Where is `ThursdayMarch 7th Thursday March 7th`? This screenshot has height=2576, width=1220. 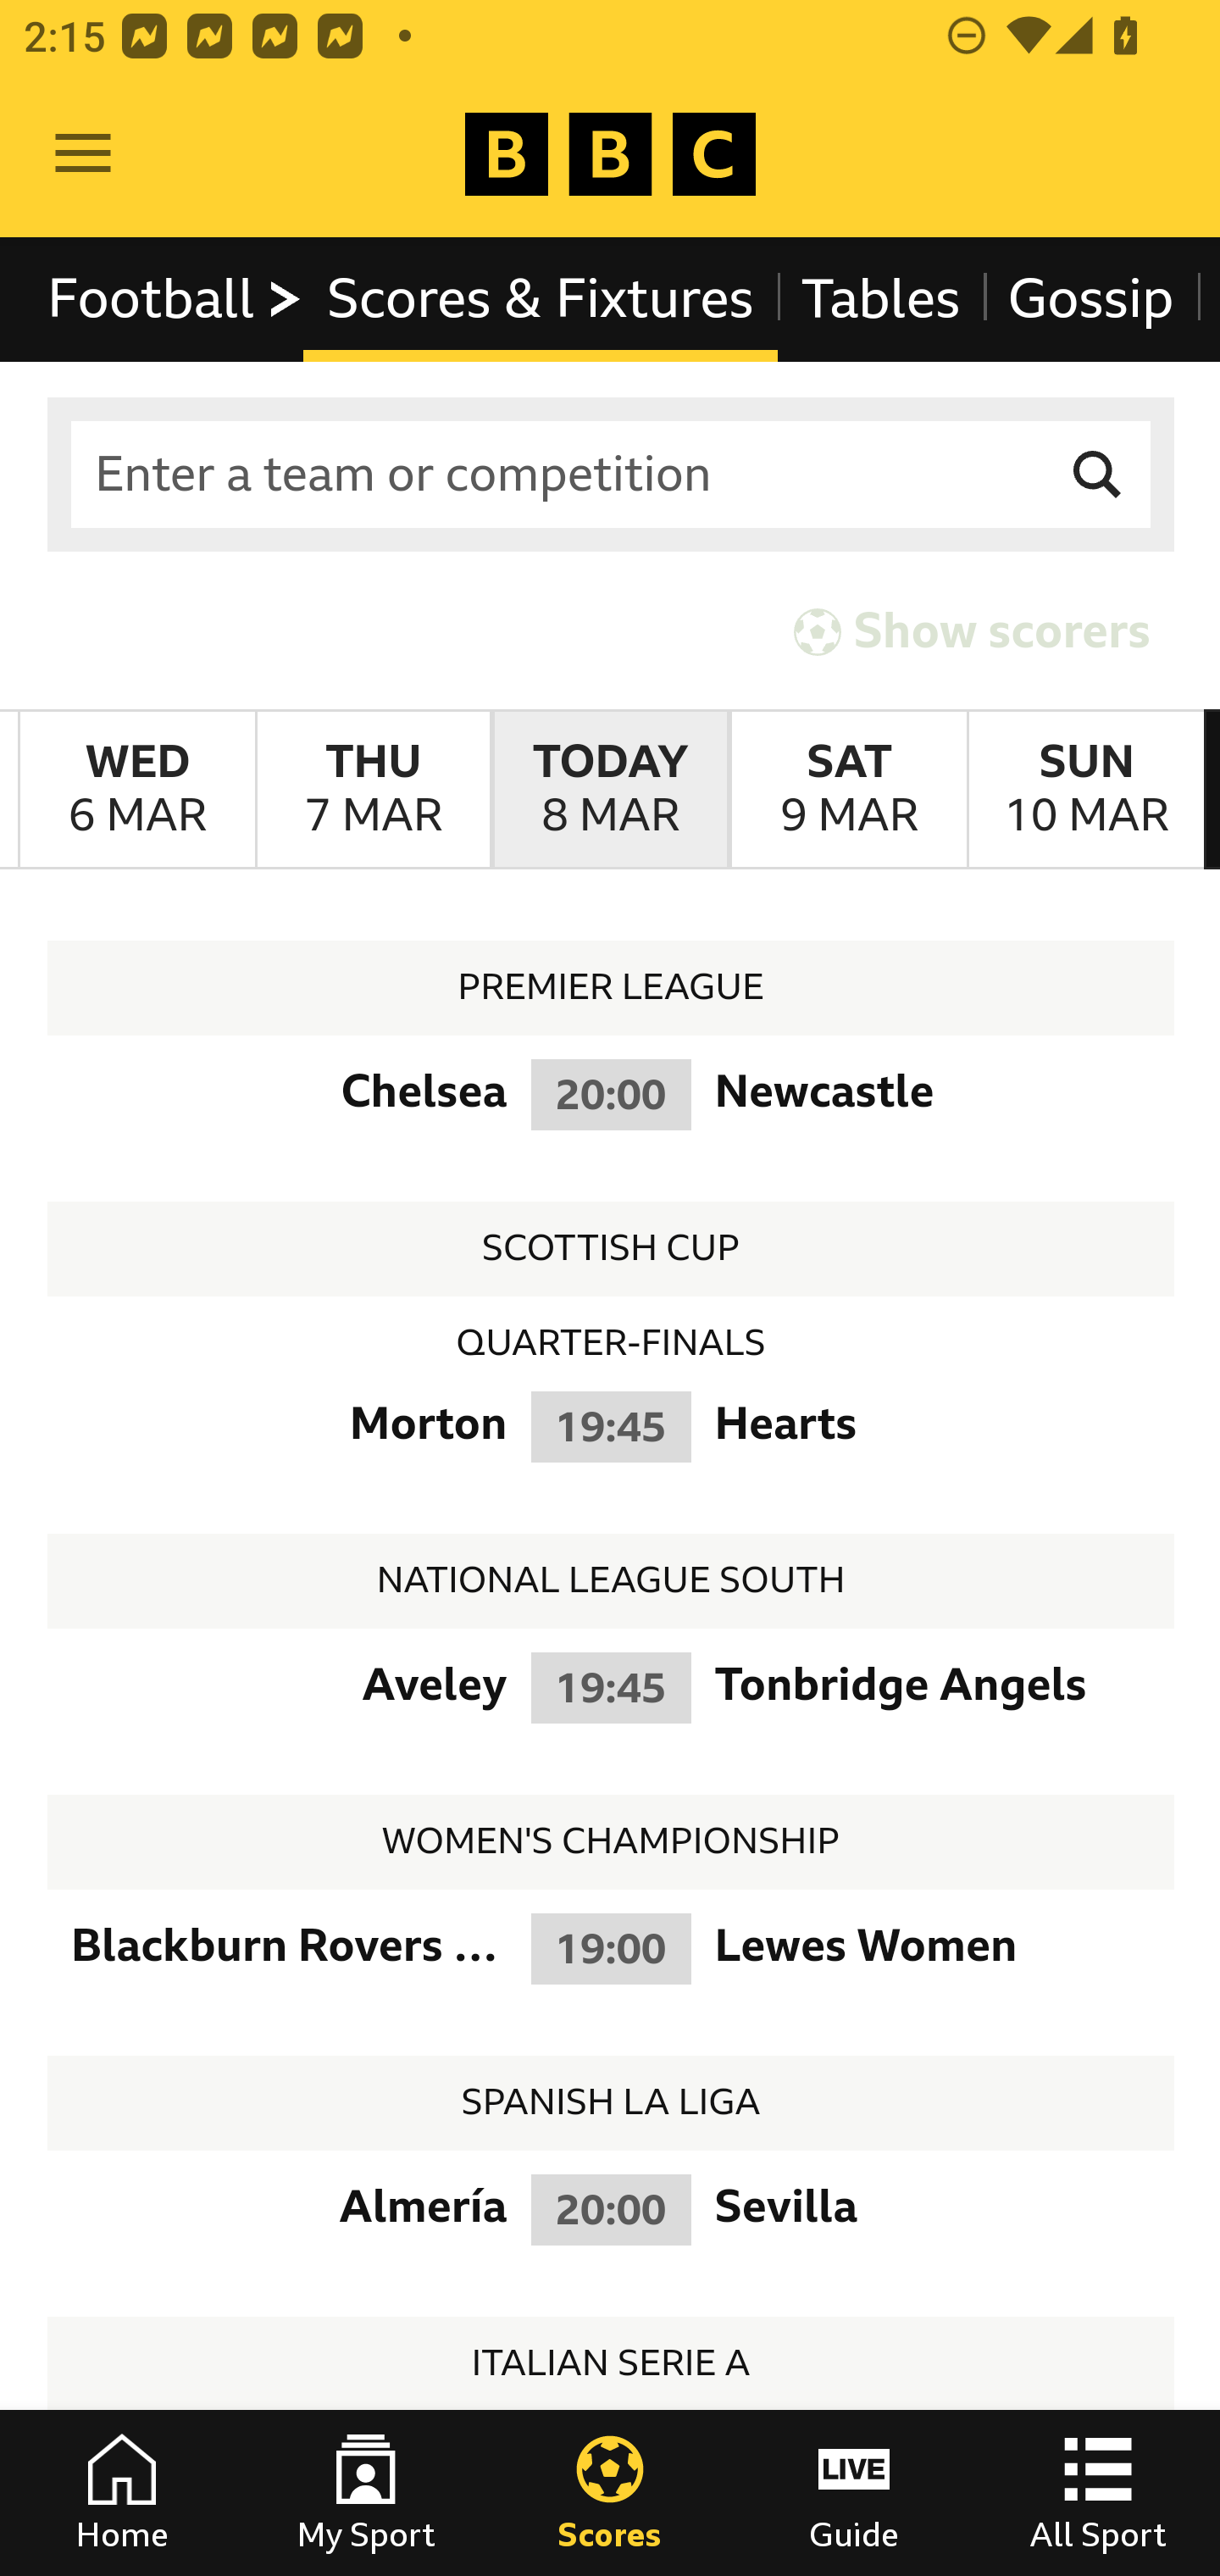 ThursdayMarch 7th Thursday March 7th is located at coordinates (373, 790).